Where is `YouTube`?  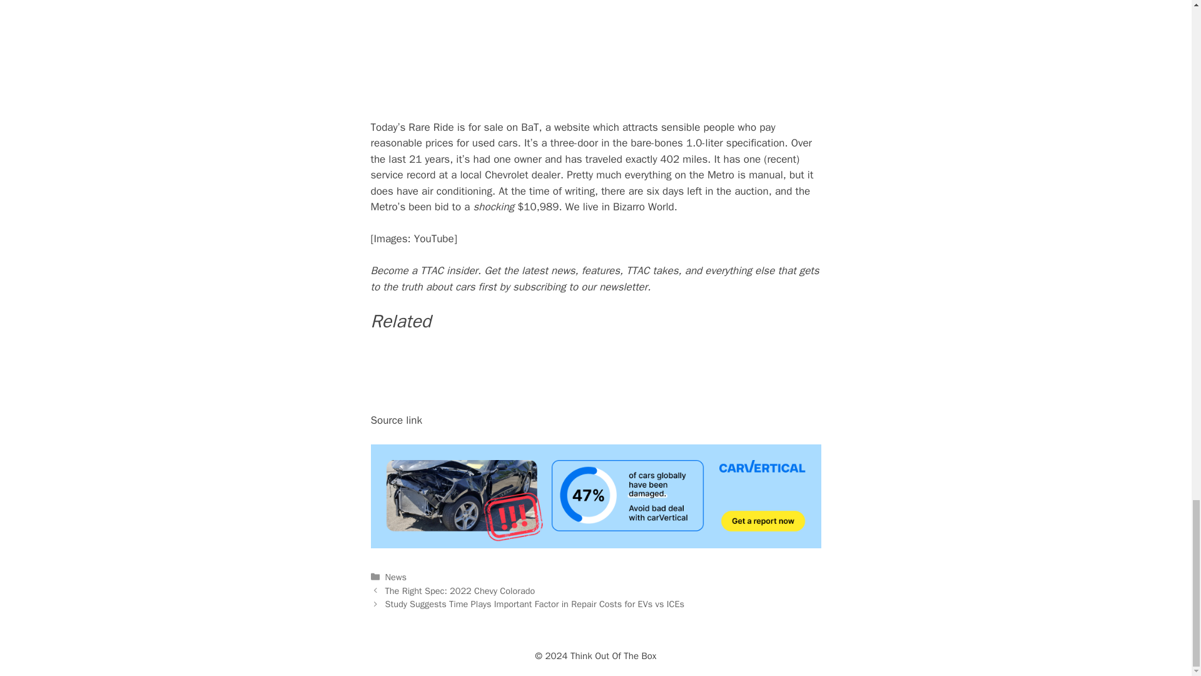 YouTube is located at coordinates (434, 239).